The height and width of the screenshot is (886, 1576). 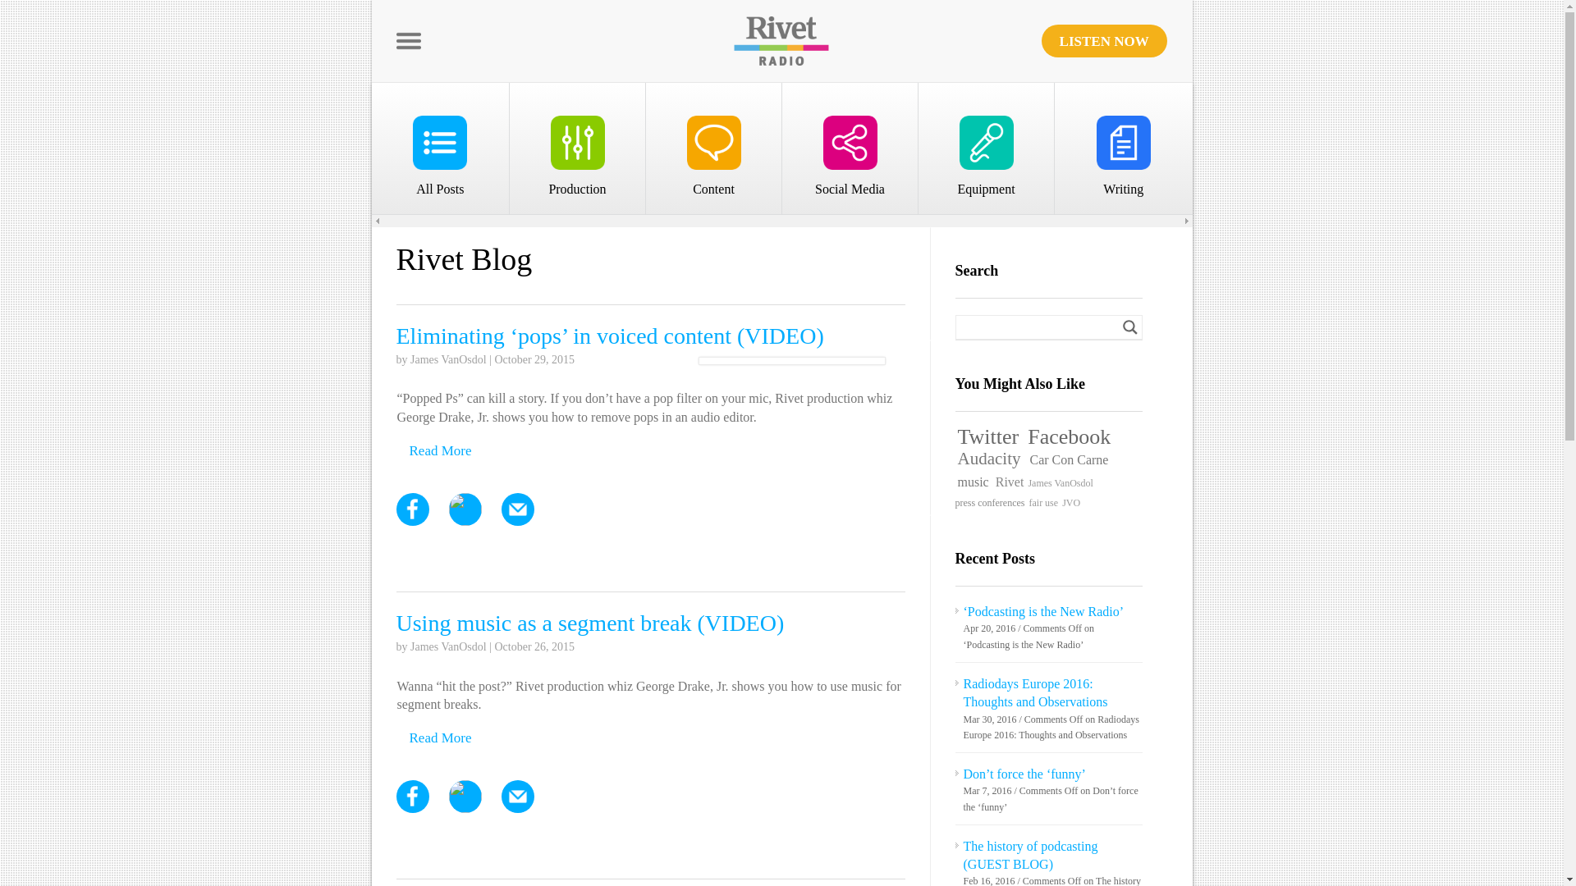 I want to click on Rivet News, so click(x=1123, y=61).